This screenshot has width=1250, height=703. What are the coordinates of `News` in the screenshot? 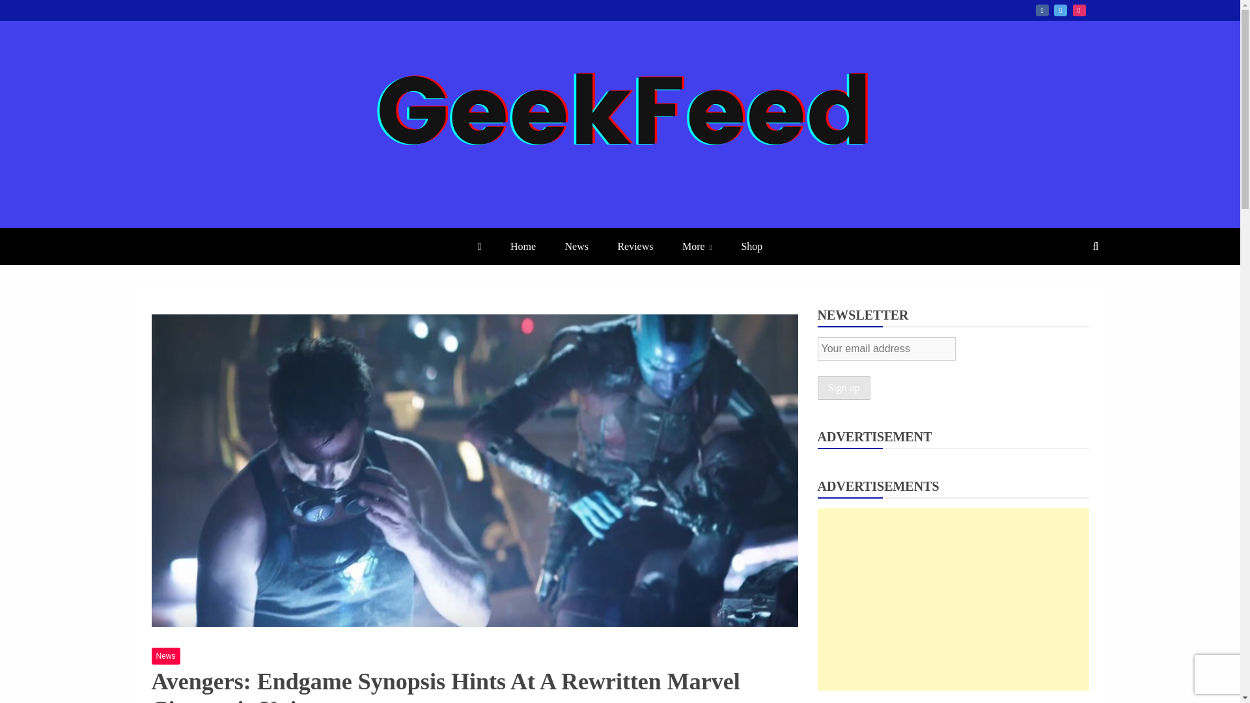 It's located at (165, 655).